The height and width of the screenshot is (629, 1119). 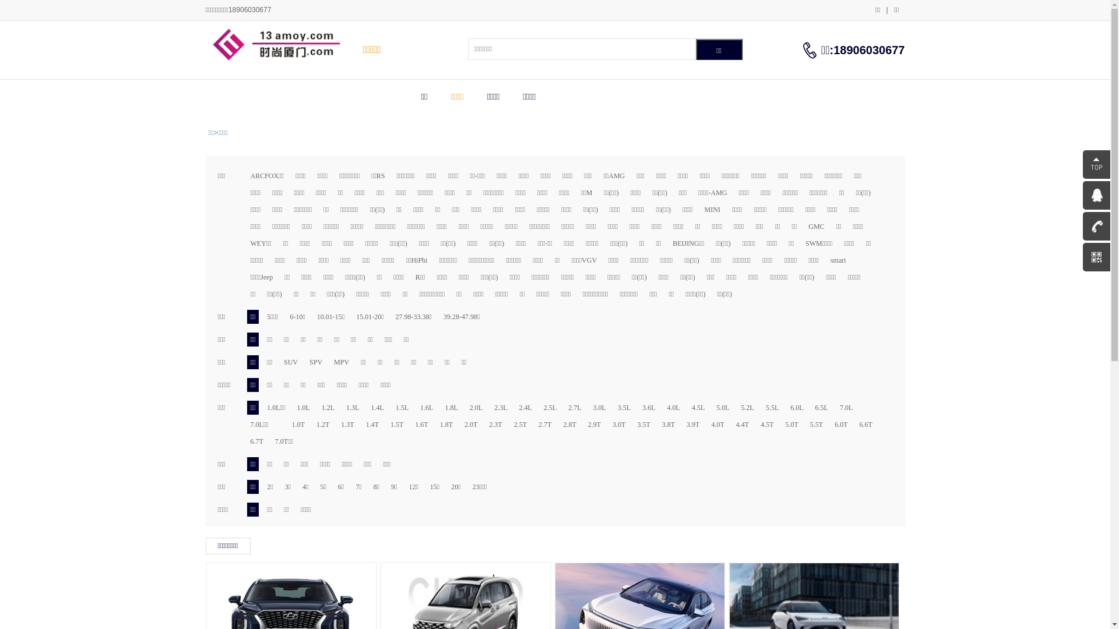 I want to click on 6.0T, so click(x=841, y=425).